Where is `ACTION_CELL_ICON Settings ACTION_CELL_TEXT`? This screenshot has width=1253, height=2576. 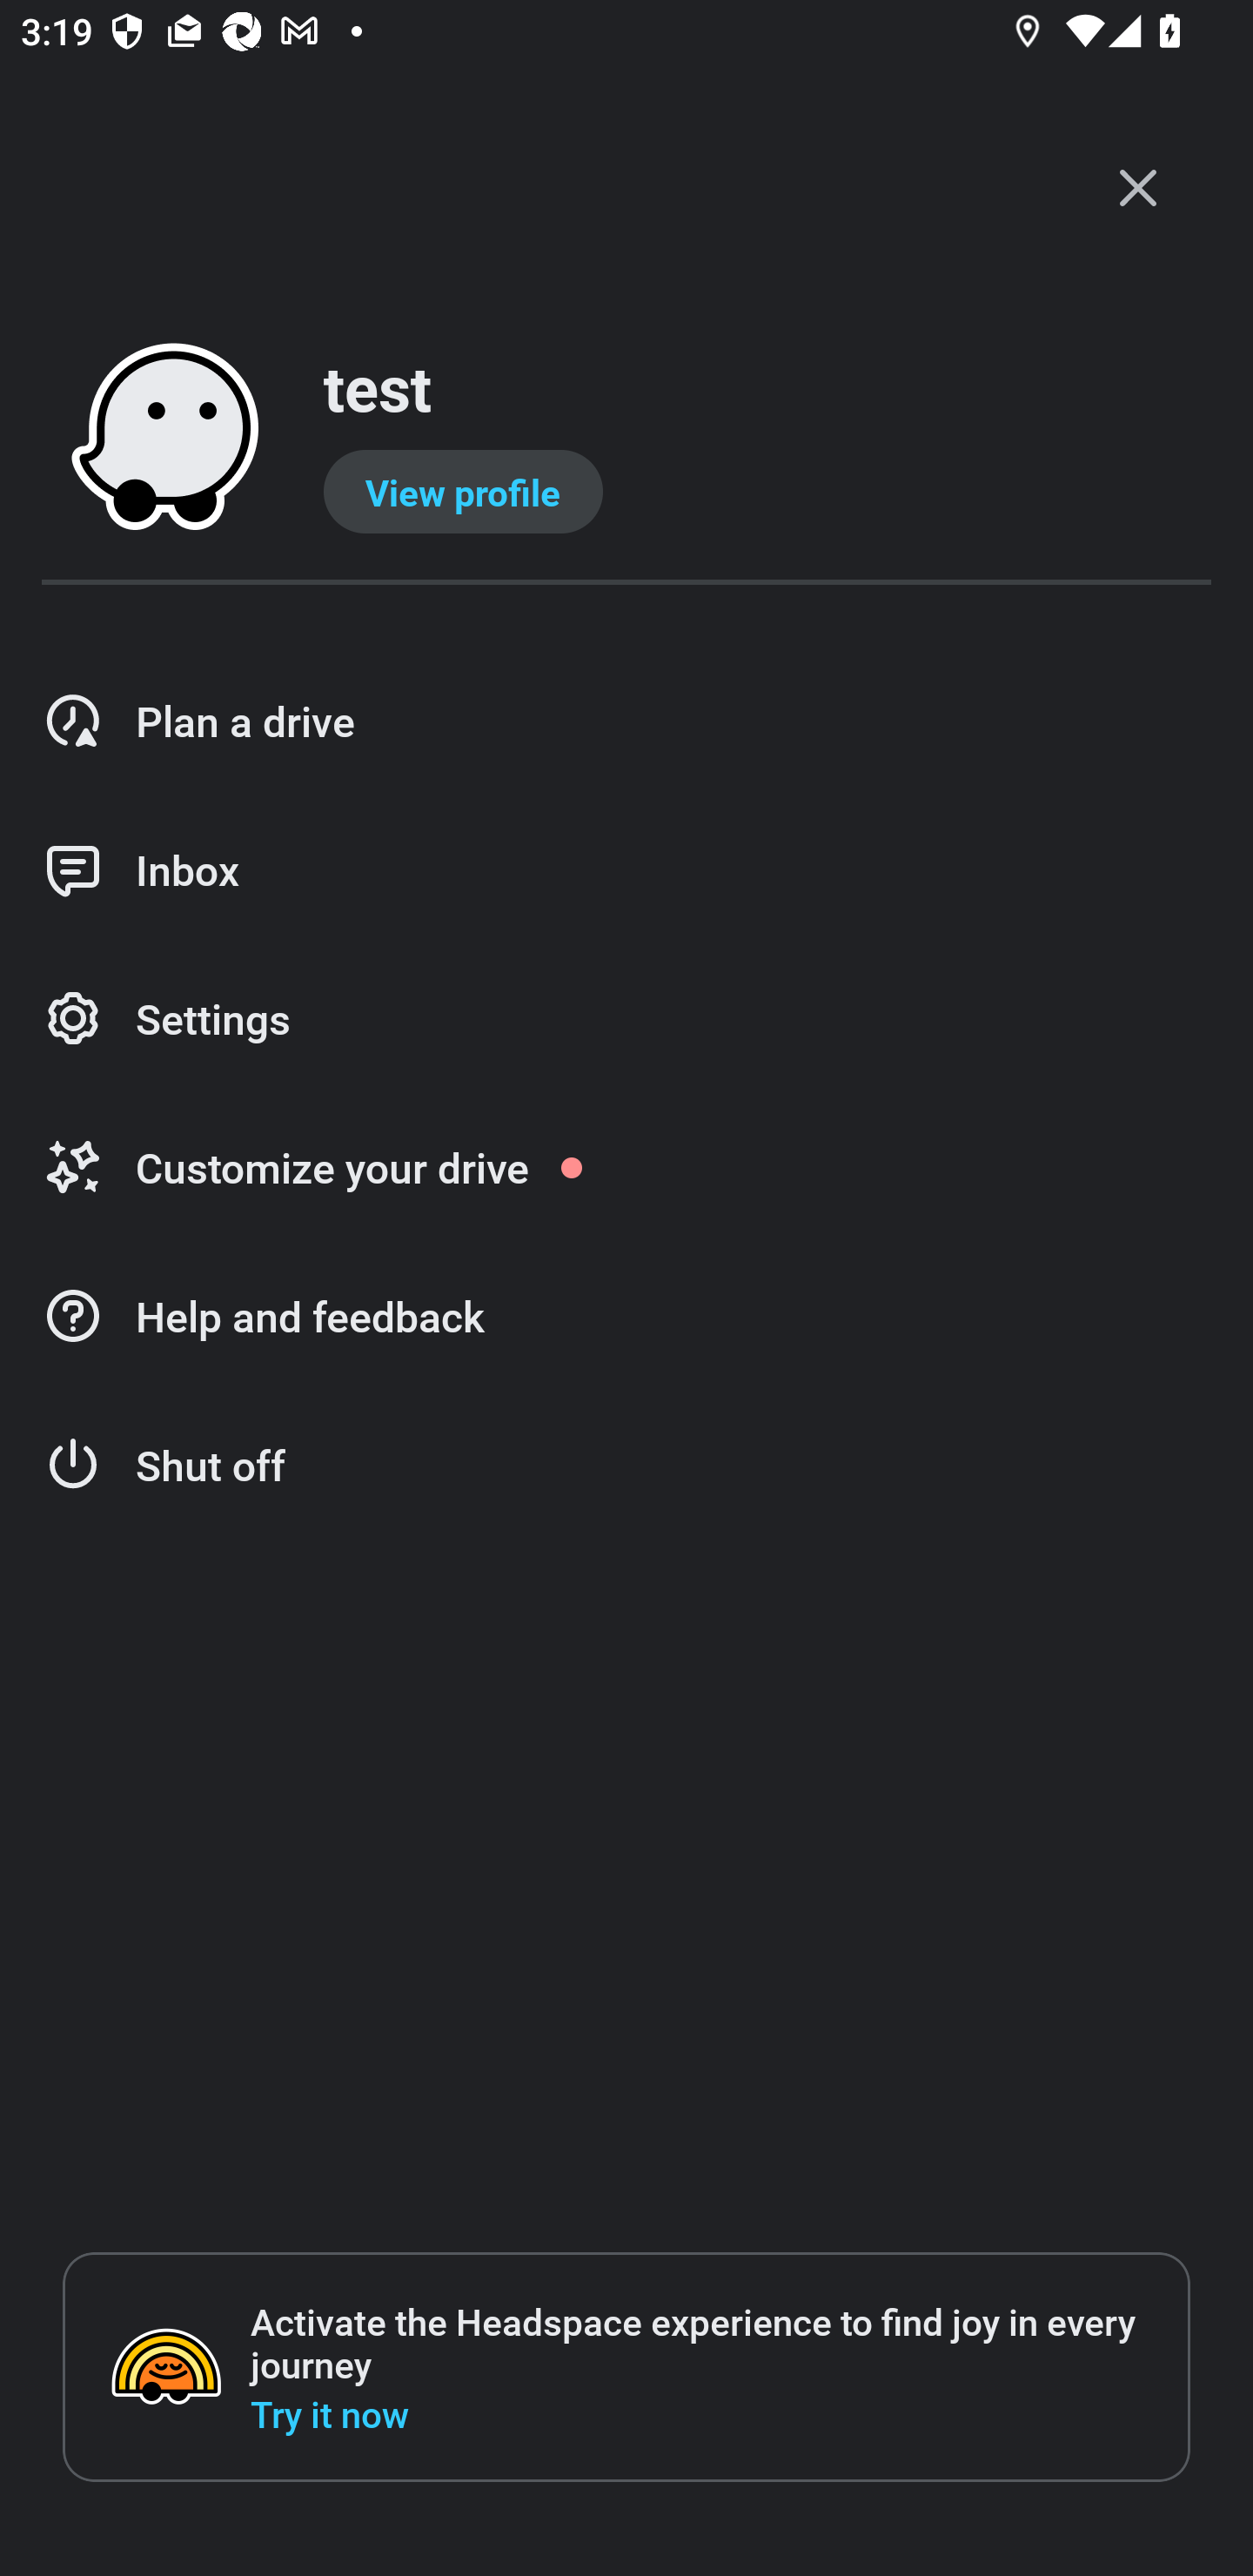 ACTION_CELL_ICON Settings ACTION_CELL_TEXT is located at coordinates (626, 1020).